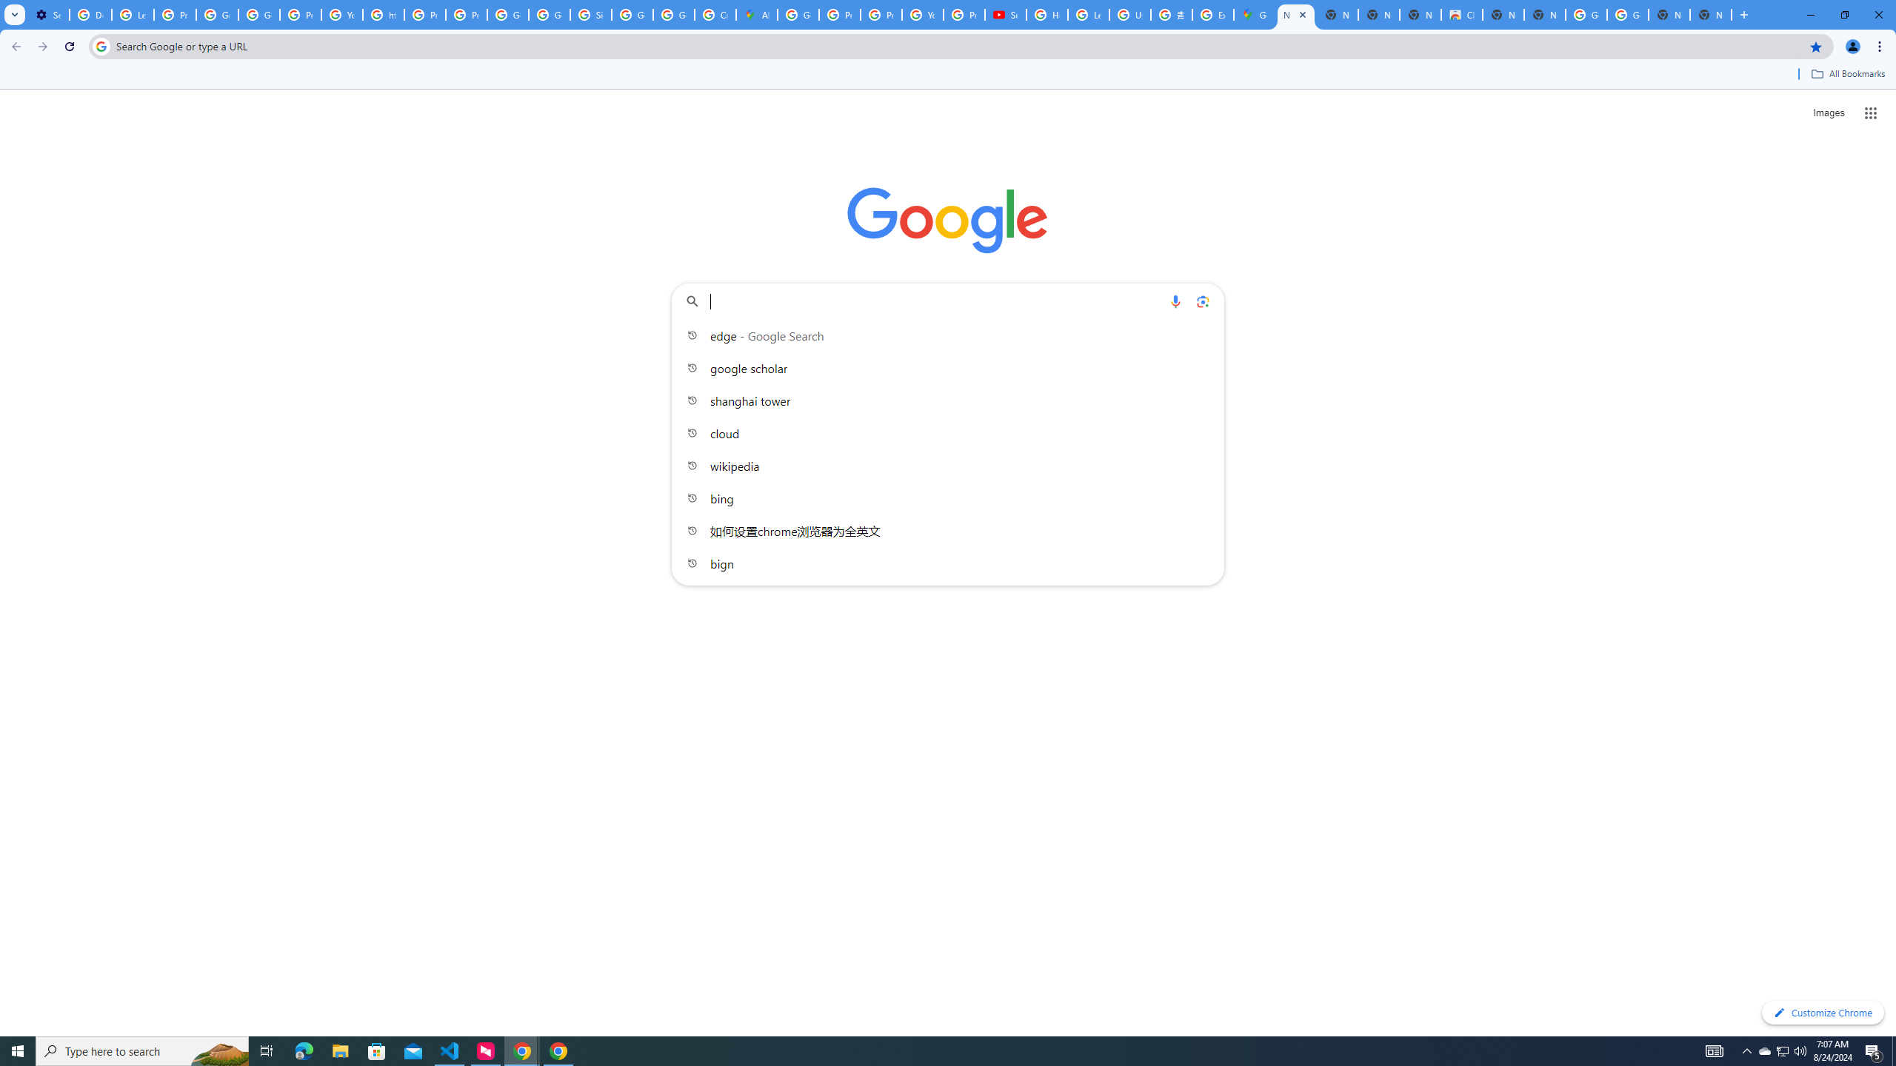 The image size is (1896, 1066). I want to click on Subscriptions - YouTube, so click(1006, 15).